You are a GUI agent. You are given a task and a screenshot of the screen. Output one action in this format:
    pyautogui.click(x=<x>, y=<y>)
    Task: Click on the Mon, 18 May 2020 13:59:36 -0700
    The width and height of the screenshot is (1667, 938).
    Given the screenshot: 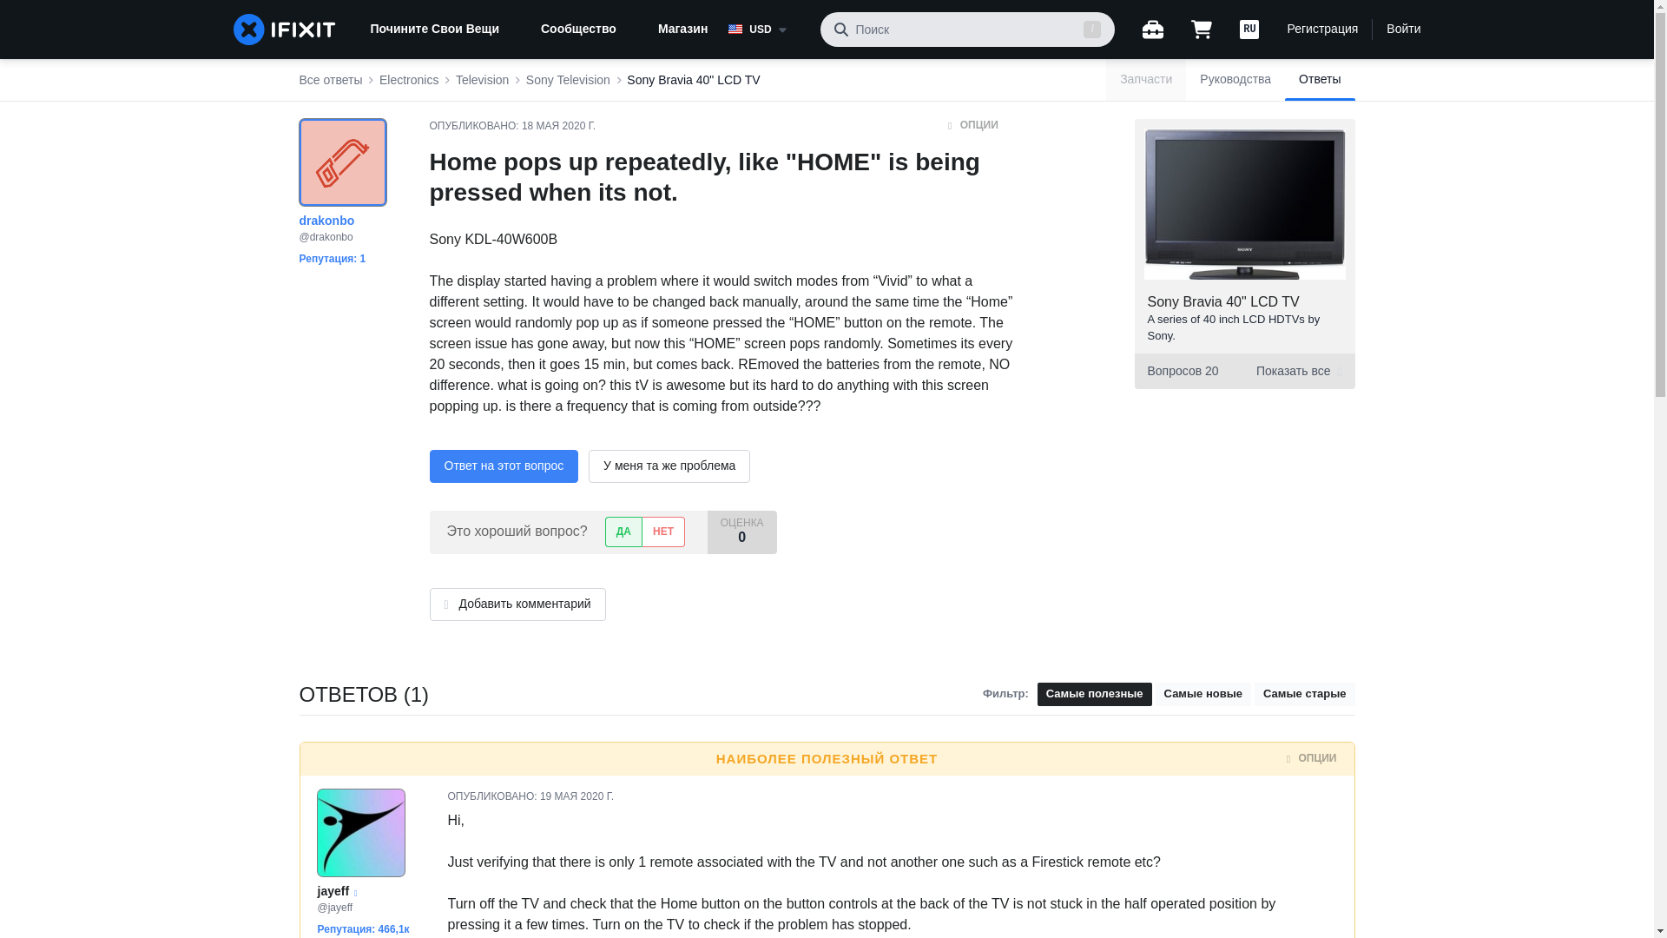 What is the action you would take?
    pyautogui.click(x=557, y=126)
    